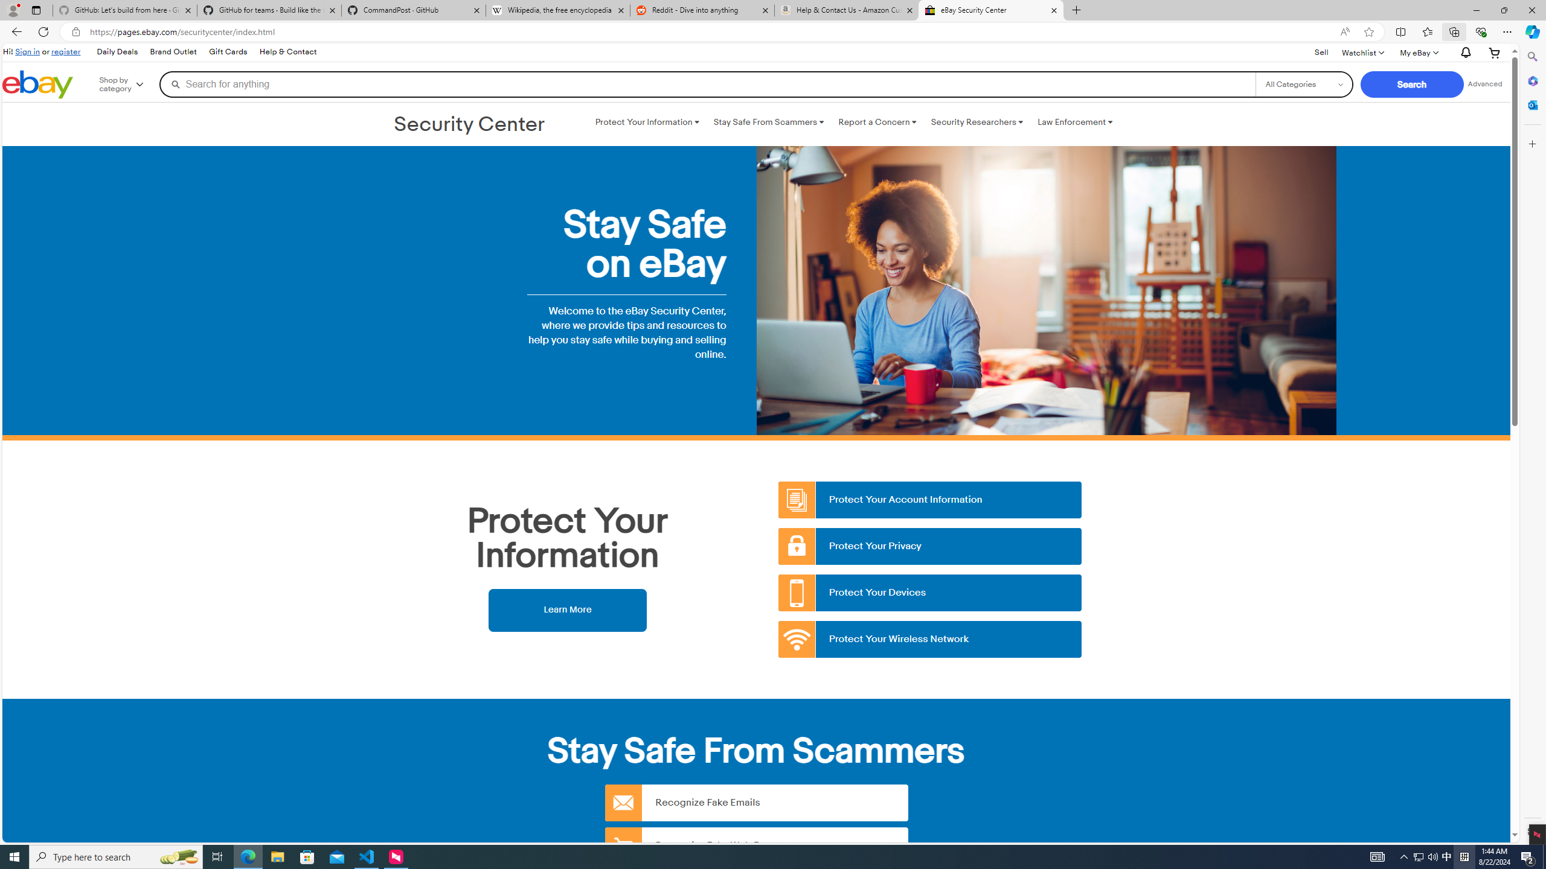 This screenshot has width=1546, height=869. I want to click on Protect Your Account Information, so click(931, 500).